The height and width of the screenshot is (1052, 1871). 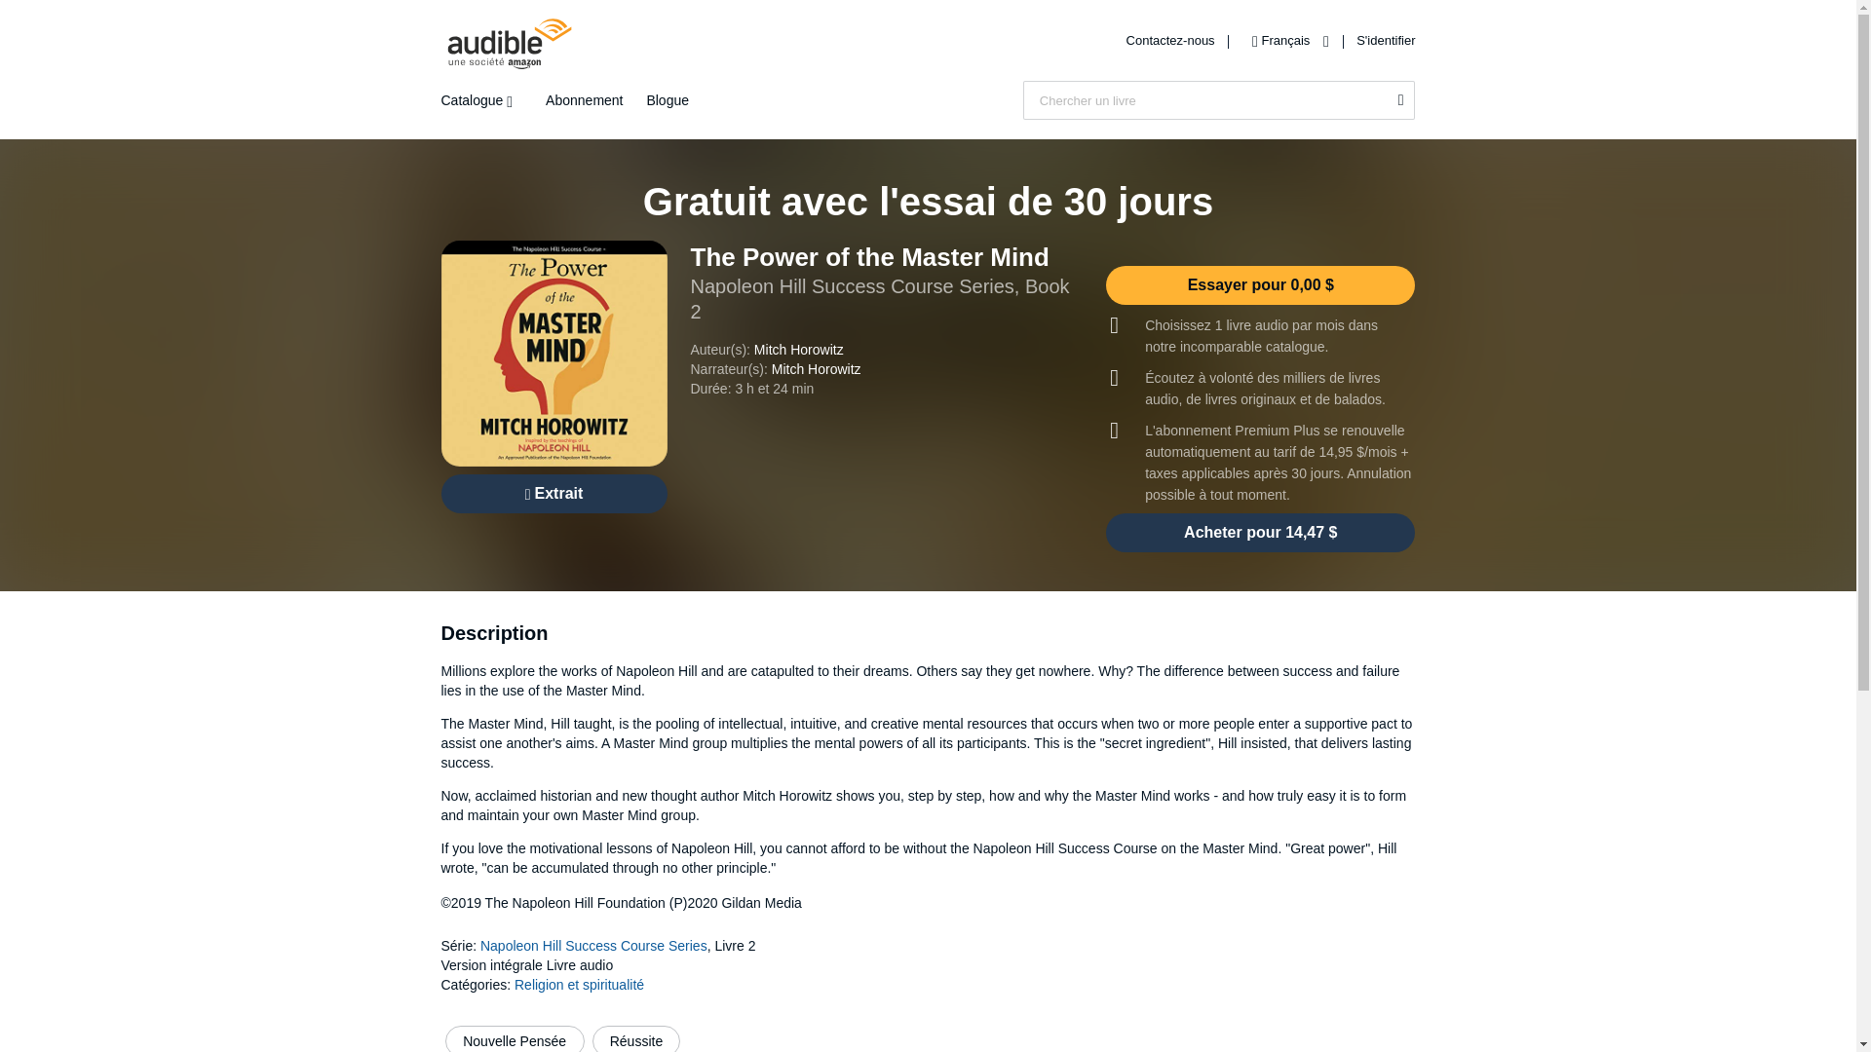 I want to click on Catalogue, so click(x=480, y=100).